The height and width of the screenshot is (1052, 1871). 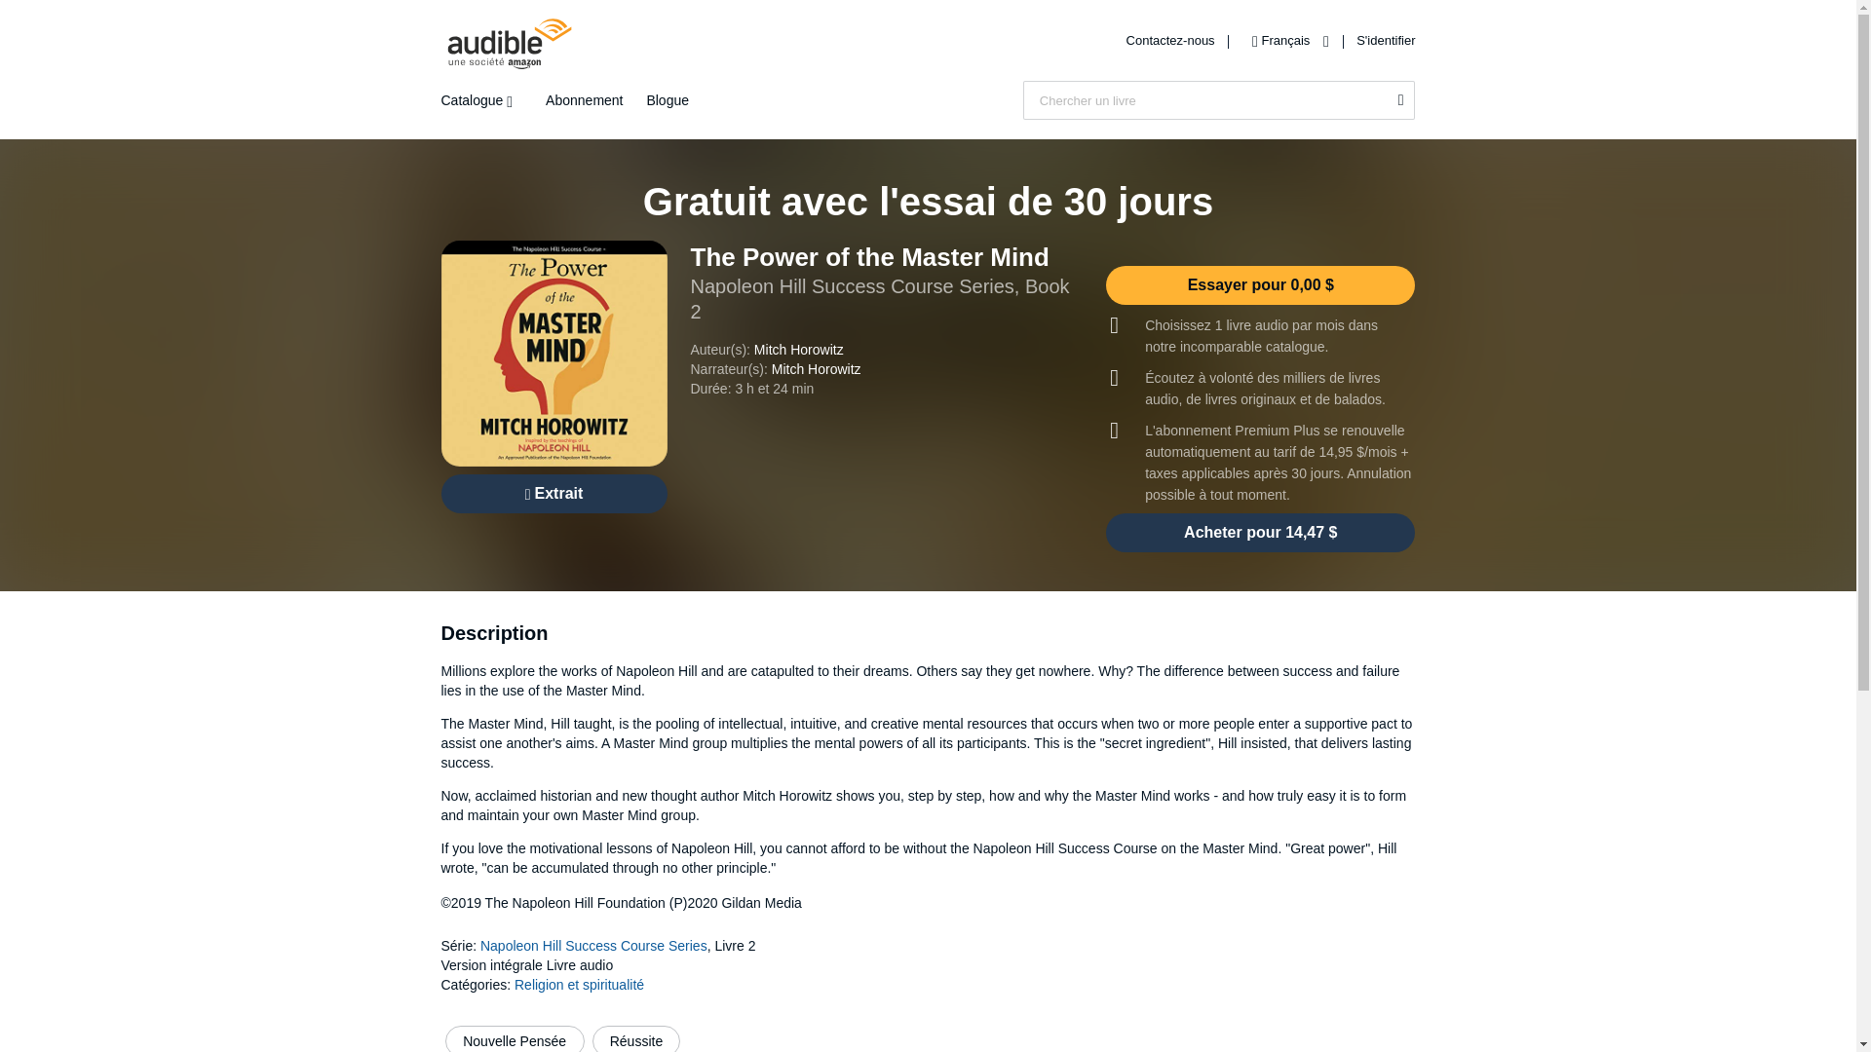 I want to click on Catalogue, so click(x=480, y=100).